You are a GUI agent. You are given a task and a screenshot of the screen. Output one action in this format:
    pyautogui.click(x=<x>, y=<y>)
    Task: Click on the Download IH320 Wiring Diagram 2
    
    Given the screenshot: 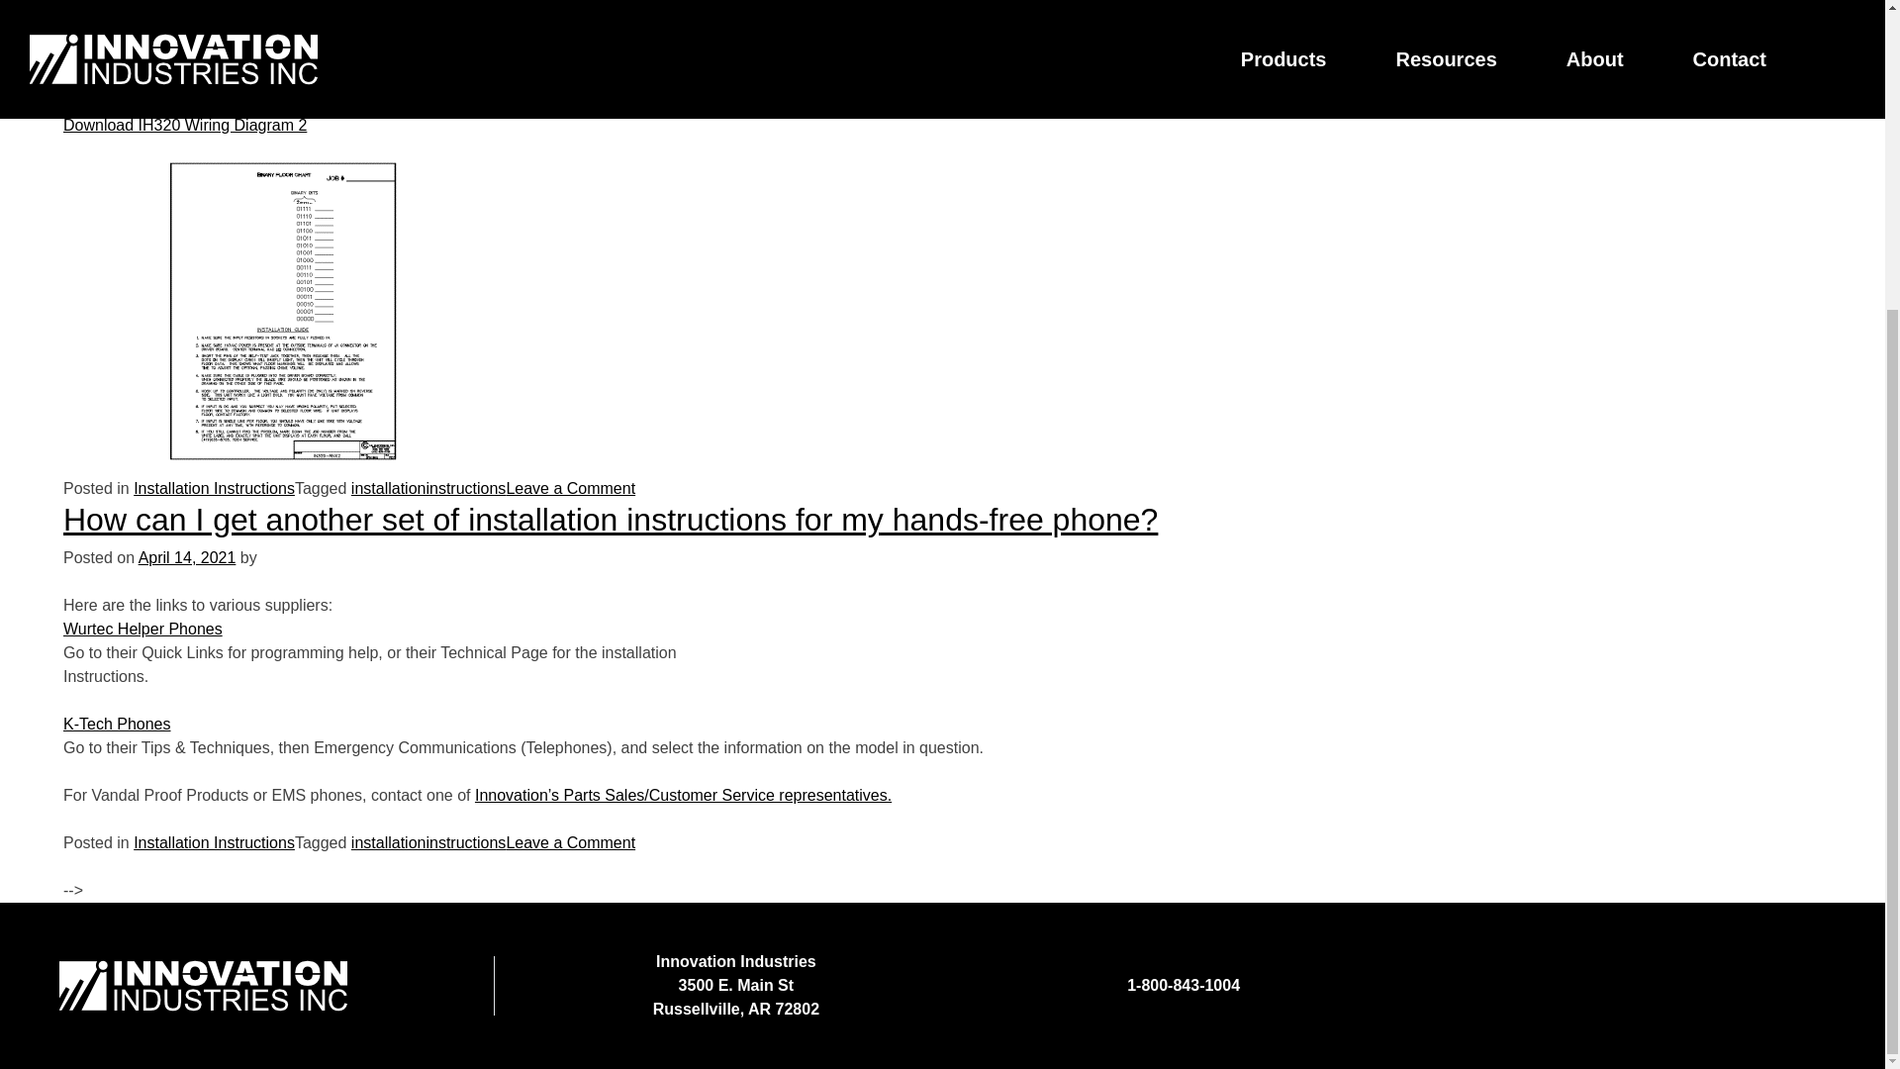 What is the action you would take?
    pyautogui.click(x=184, y=125)
    